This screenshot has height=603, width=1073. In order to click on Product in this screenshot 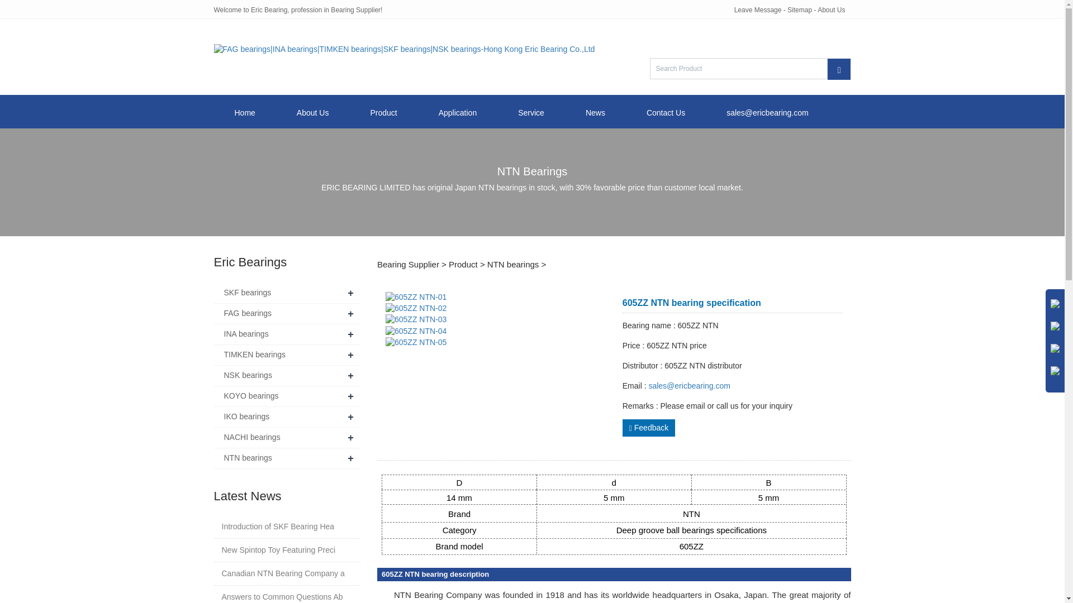, I will do `click(463, 264)`.